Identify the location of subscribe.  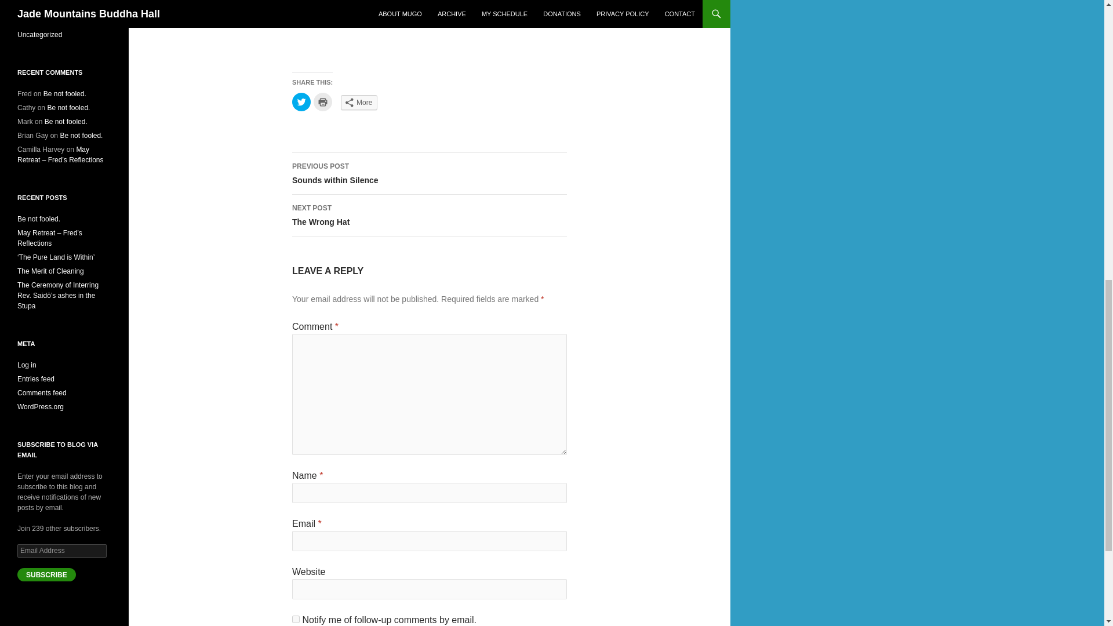
(322, 102).